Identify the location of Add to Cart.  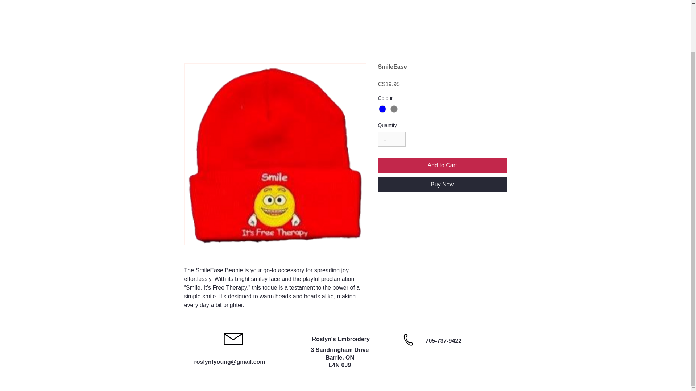
(442, 165).